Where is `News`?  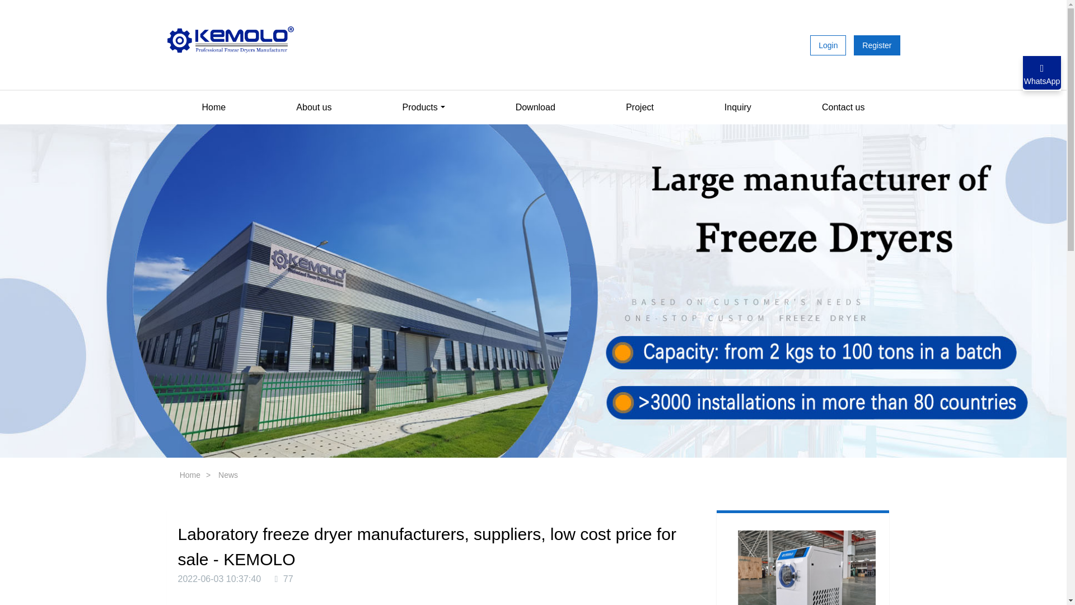
News is located at coordinates (228, 475).